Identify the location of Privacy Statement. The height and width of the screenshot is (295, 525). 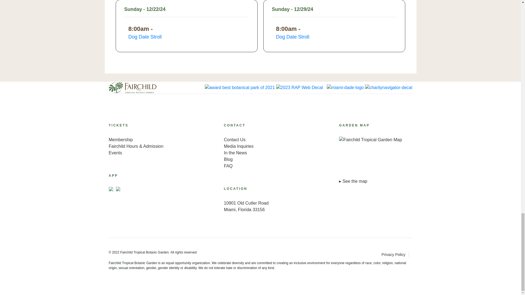
(397, 255).